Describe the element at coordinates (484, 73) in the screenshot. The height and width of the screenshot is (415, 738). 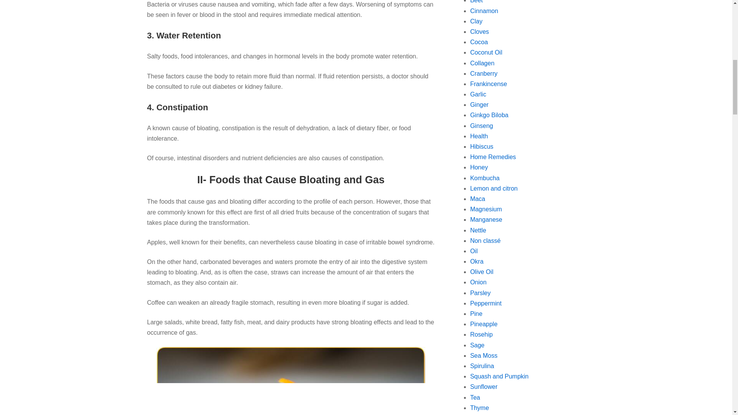
I see `Cranberry` at that location.